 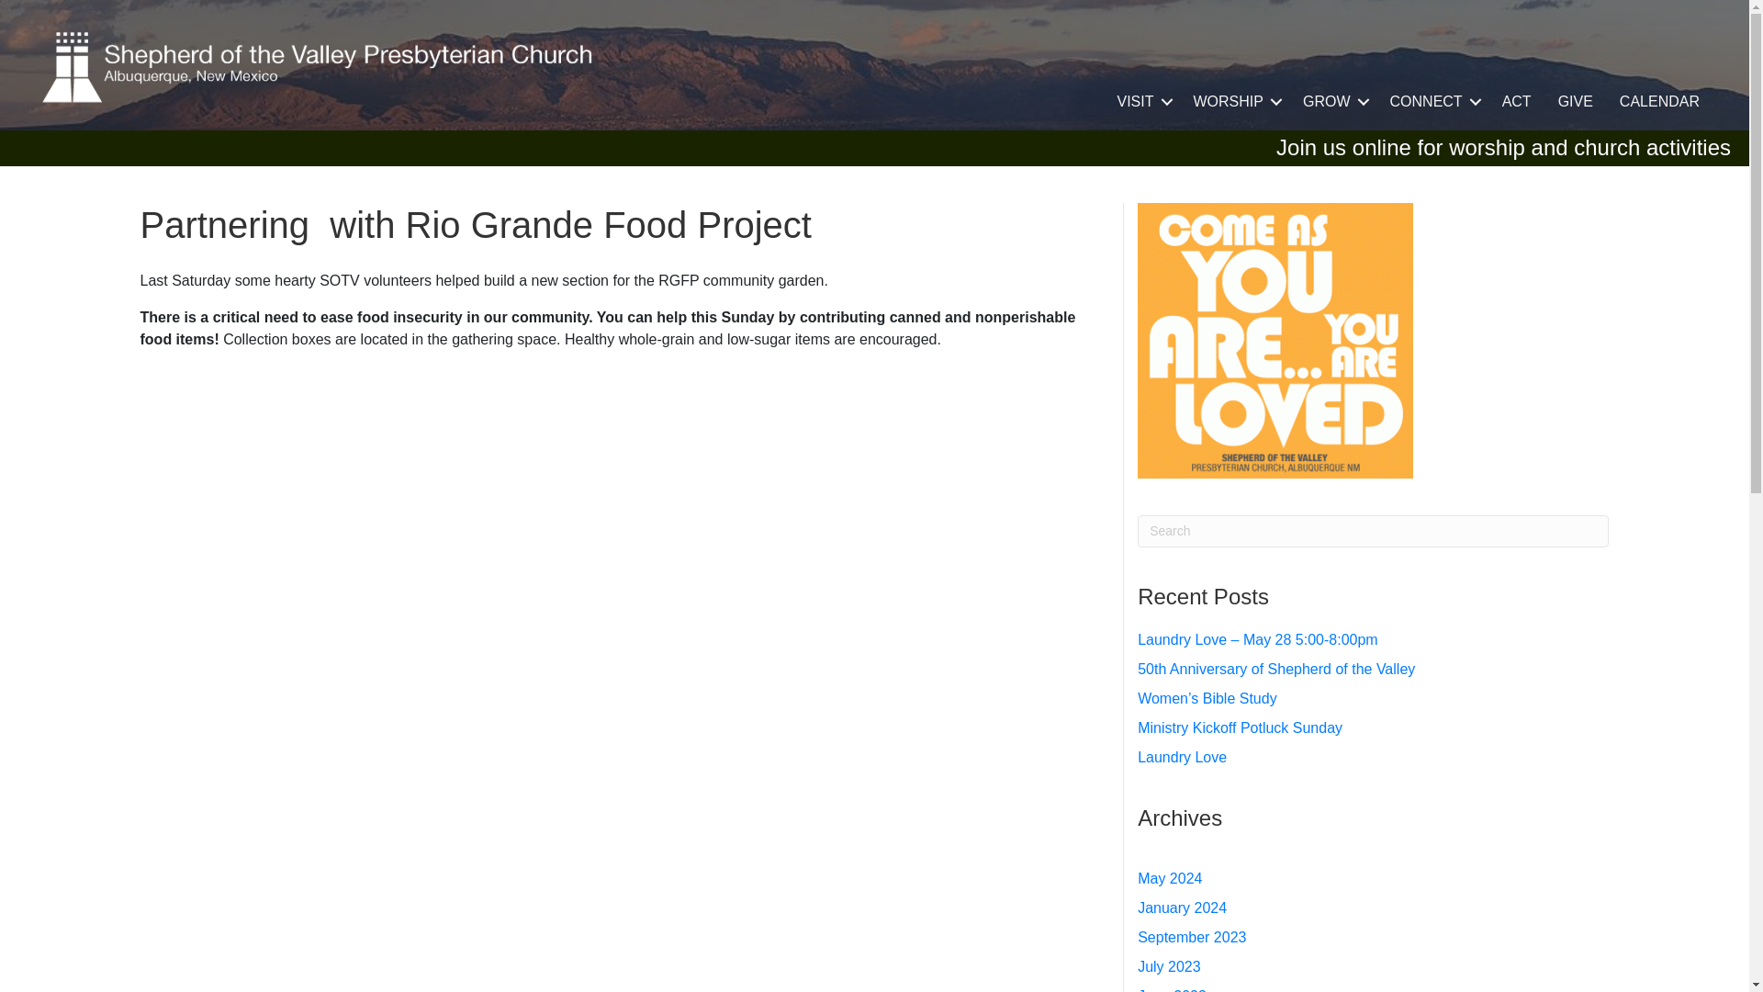 What do you see at coordinates (1333, 102) in the screenshot?
I see `GROW` at bounding box center [1333, 102].